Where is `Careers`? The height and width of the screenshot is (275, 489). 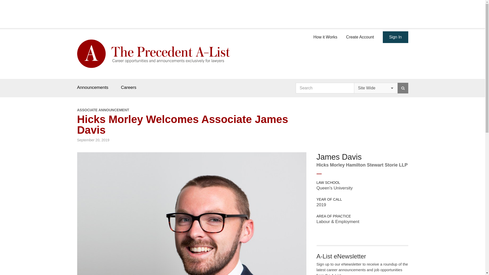 Careers is located at coordinates (128, 87).